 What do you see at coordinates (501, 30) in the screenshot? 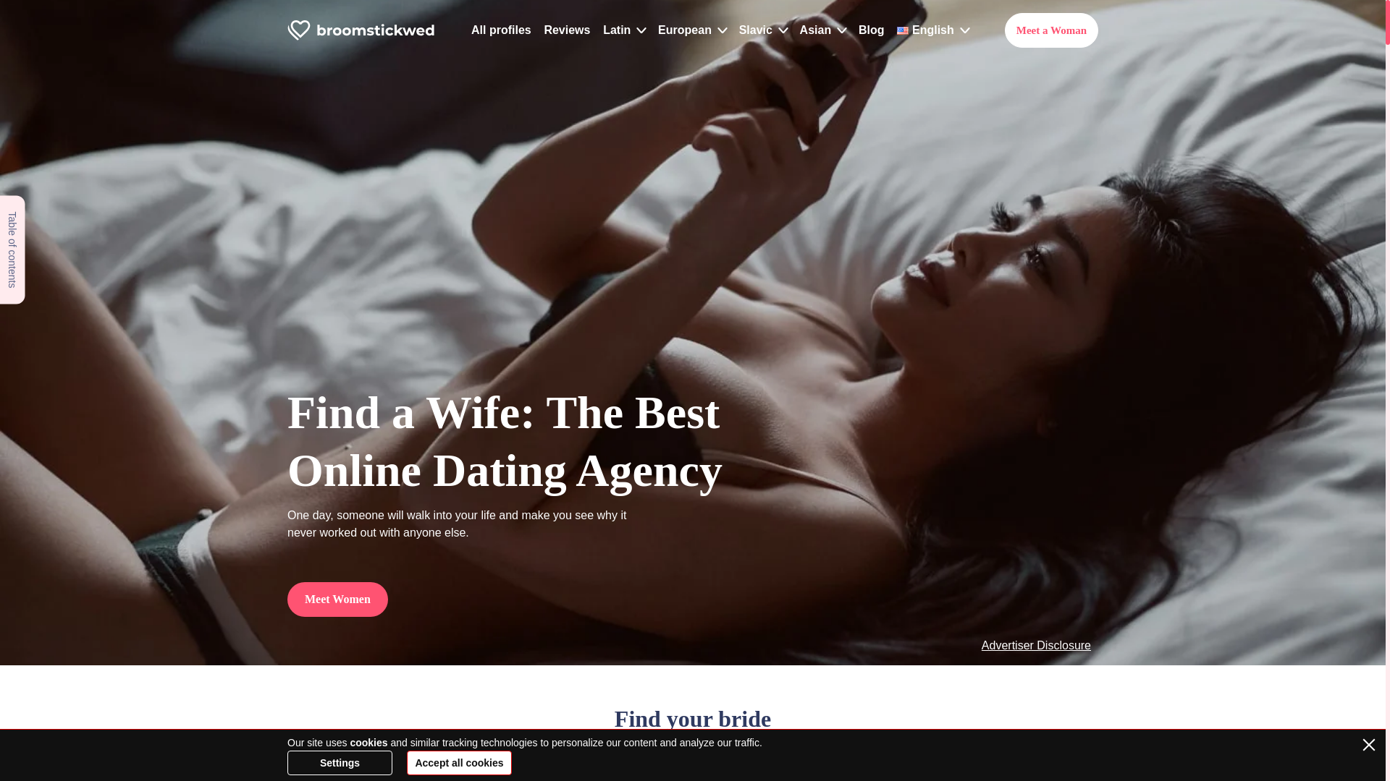
I see `All profiles` at bounding box center [501, 30].